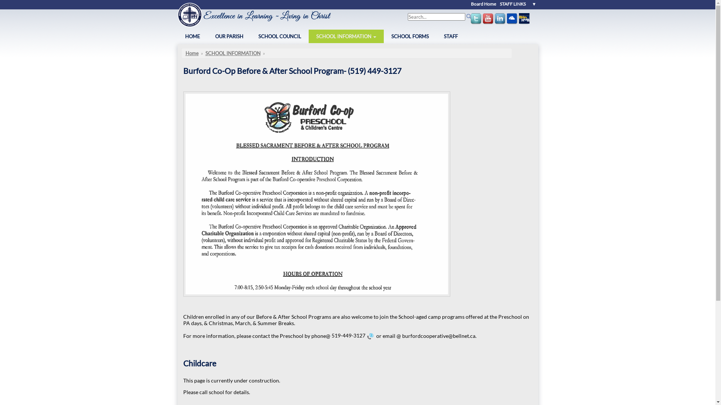 The width and height of the screenshot is (721, 405). I want to click on HOME, so click(192, 36).